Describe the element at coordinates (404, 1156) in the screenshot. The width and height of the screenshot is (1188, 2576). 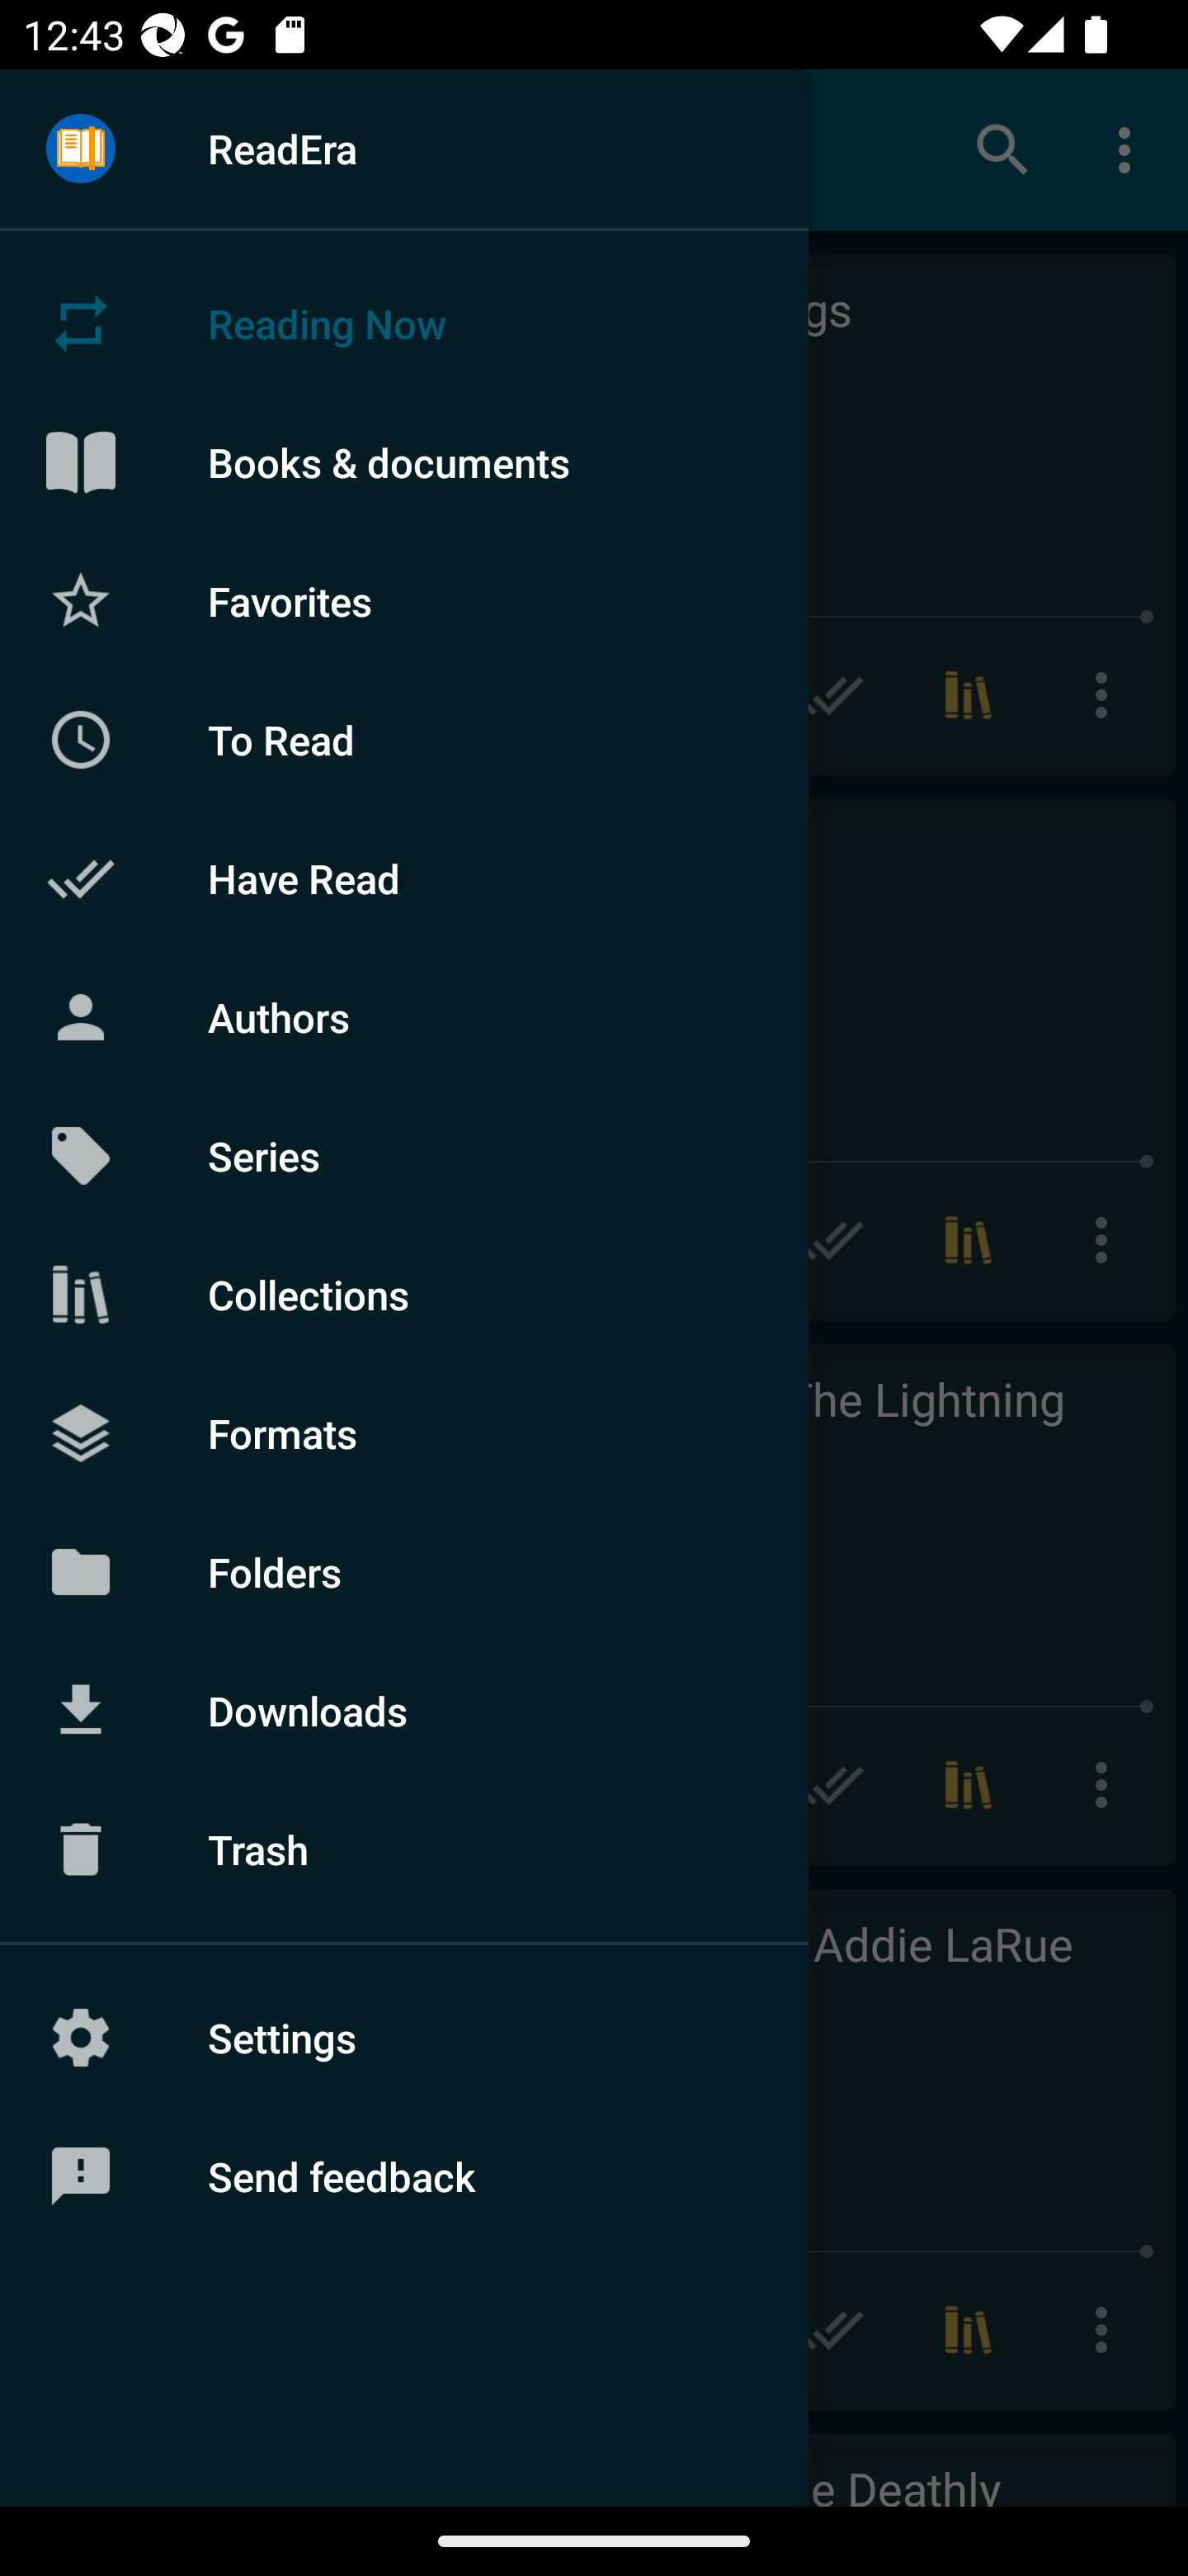
I see `Series` at that location.